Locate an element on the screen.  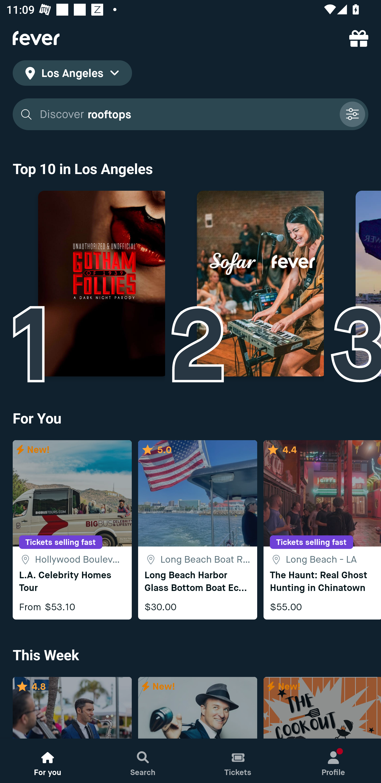
Discover rooftops is located at coordinates (186, 114).